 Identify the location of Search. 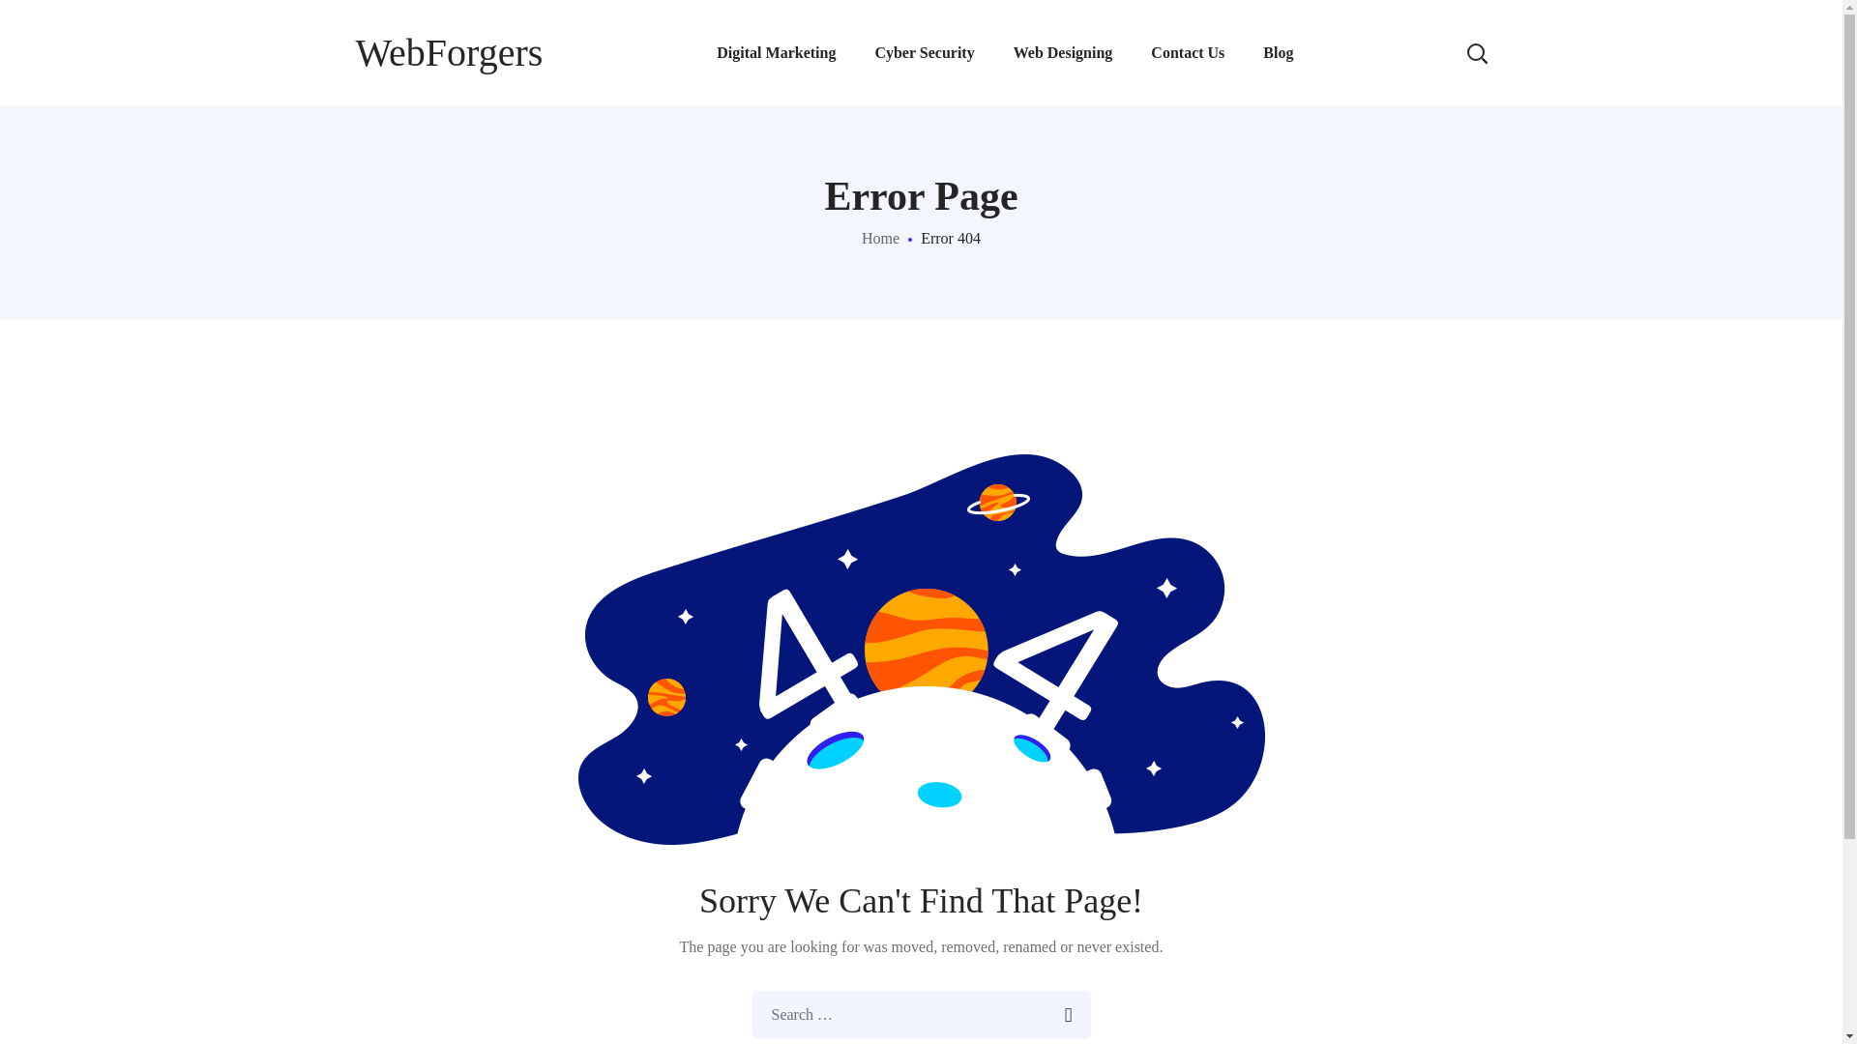
(1416, 145).